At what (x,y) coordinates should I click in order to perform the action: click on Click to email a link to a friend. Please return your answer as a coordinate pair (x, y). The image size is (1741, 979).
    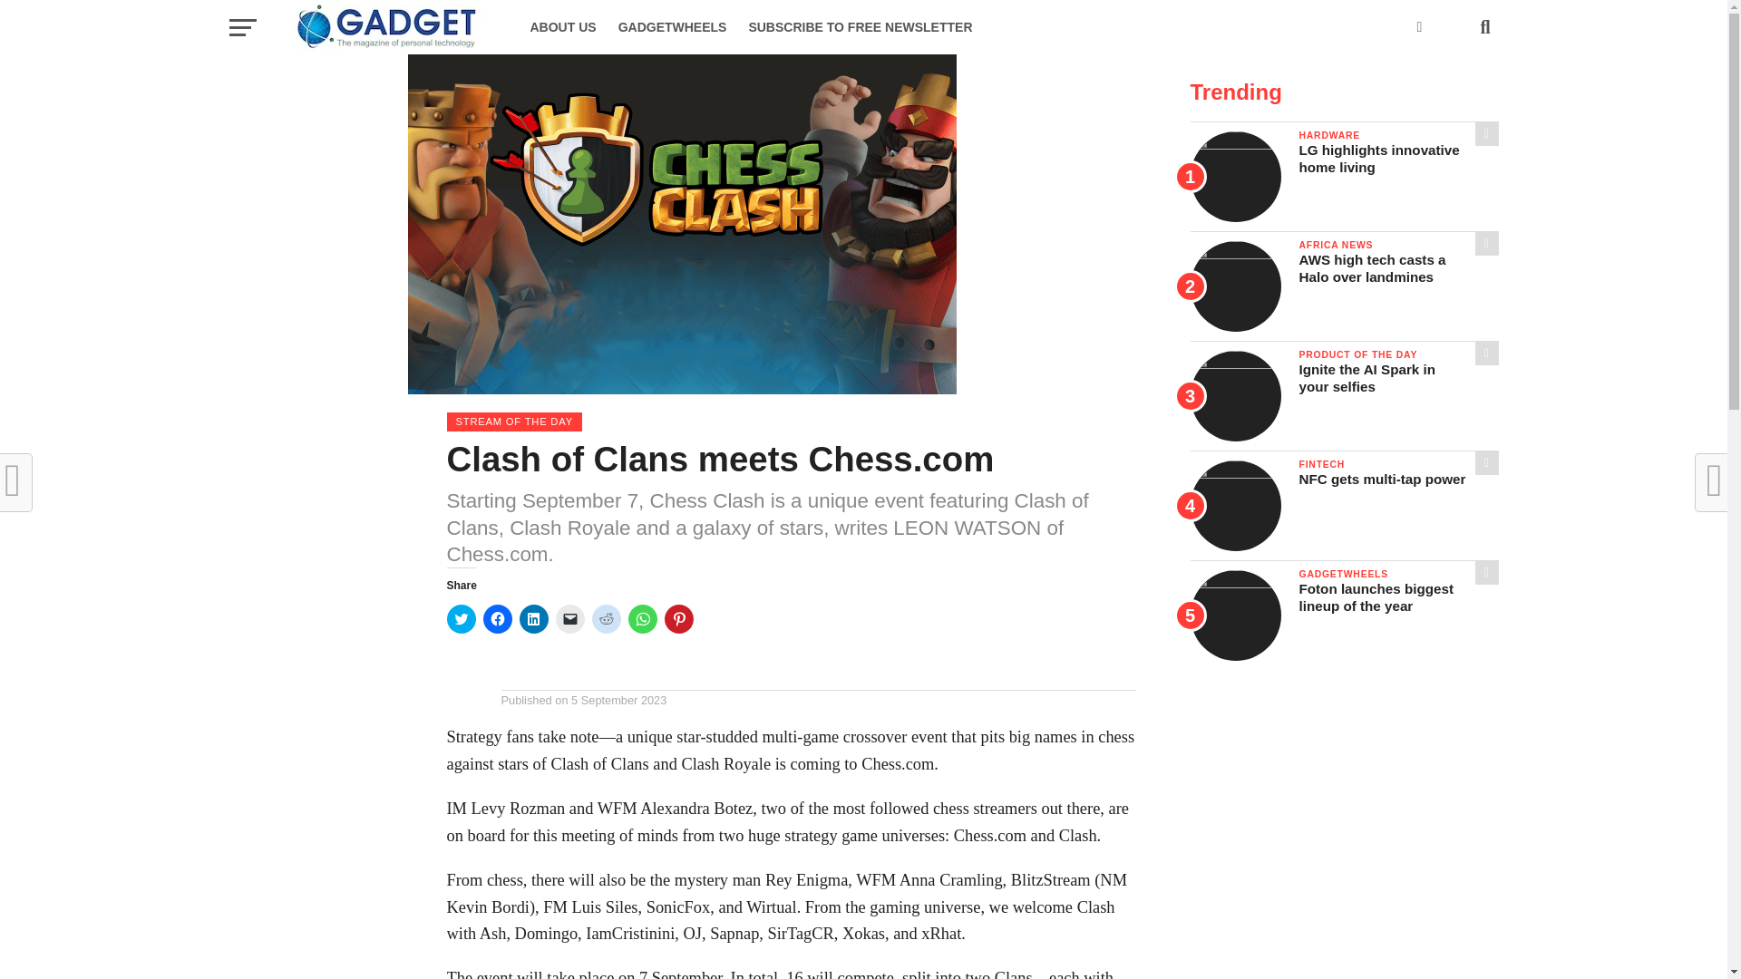
    Looking at the image, I should click on (569, 618).